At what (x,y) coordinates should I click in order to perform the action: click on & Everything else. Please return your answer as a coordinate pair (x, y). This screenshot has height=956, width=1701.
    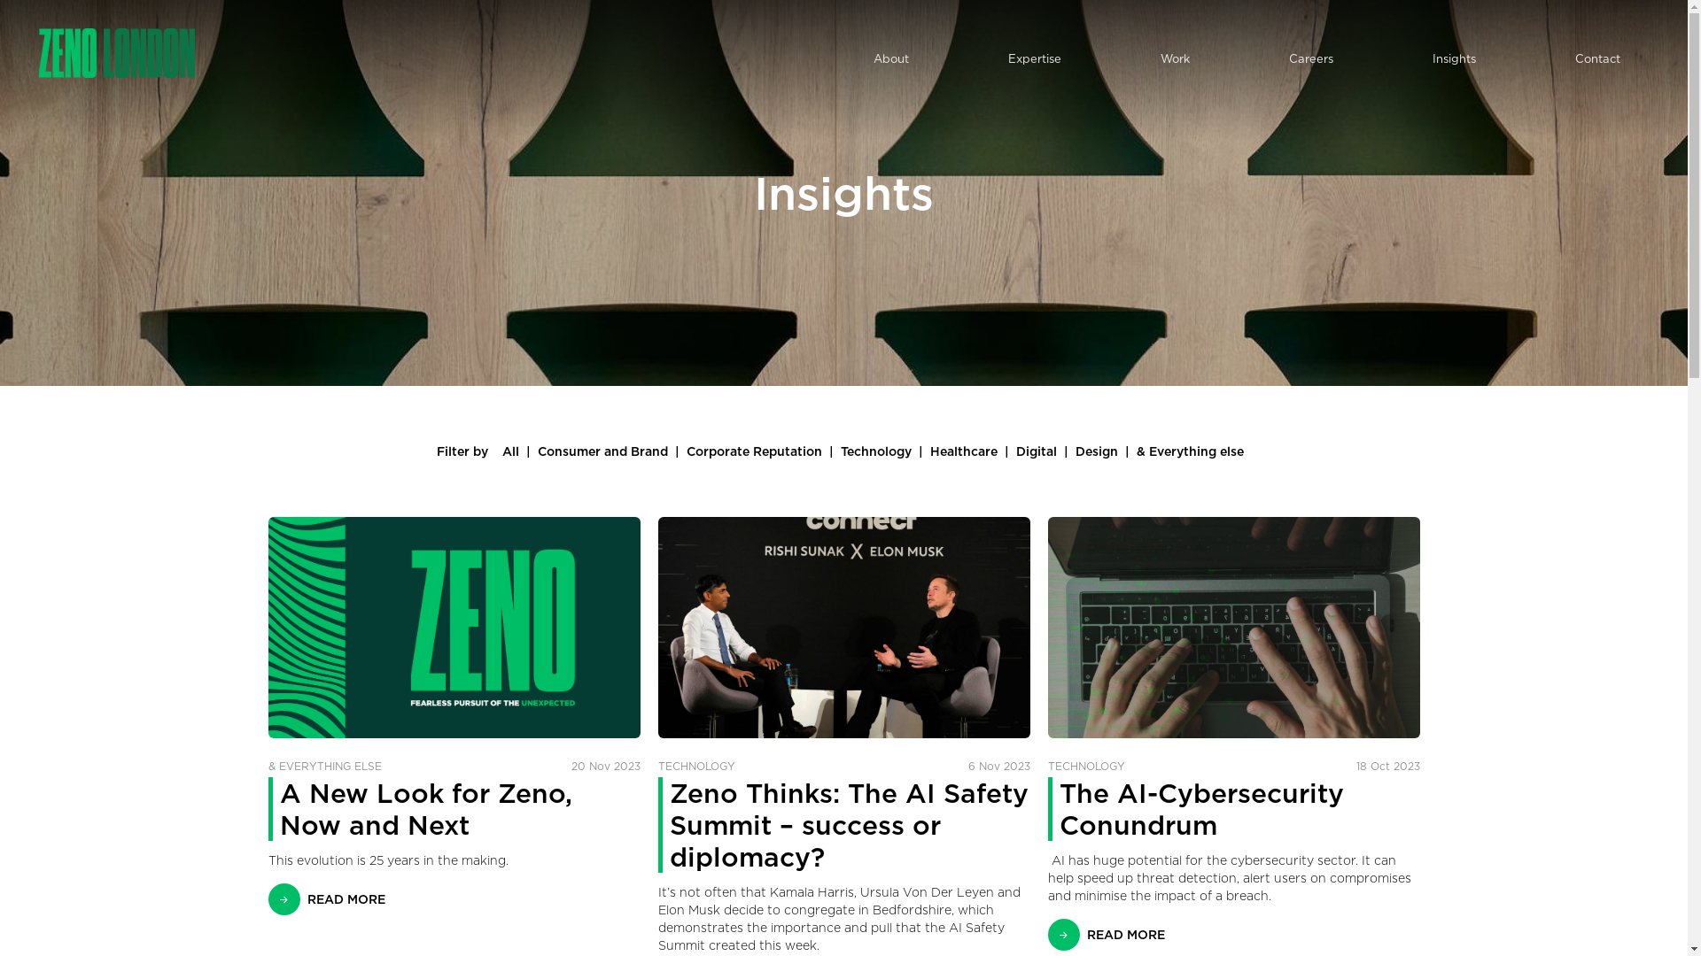
    Looking at the image, I should click on (1191, 451).